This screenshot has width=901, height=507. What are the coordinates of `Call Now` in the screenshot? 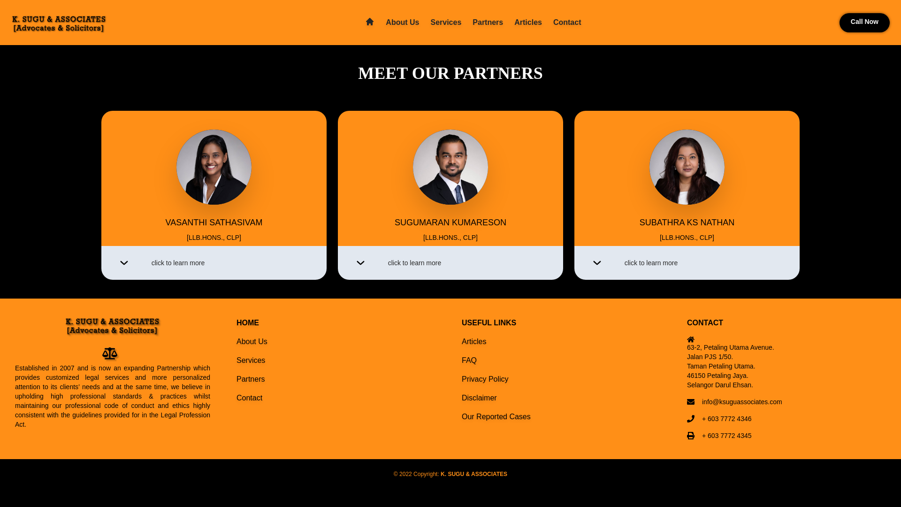 It's located at (864, 23).